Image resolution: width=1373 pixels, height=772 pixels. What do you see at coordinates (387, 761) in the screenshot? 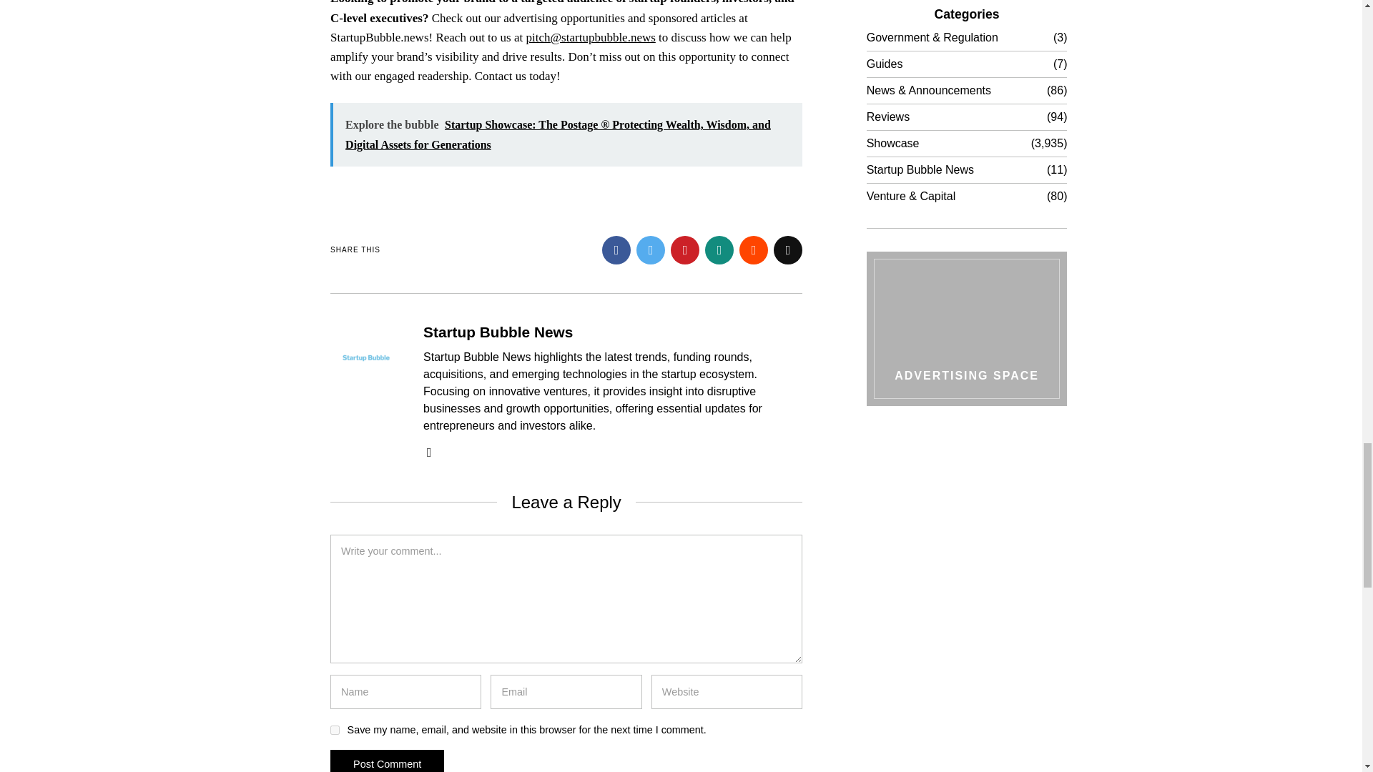
I see `Post Comment` at bounding box center [387, 761].